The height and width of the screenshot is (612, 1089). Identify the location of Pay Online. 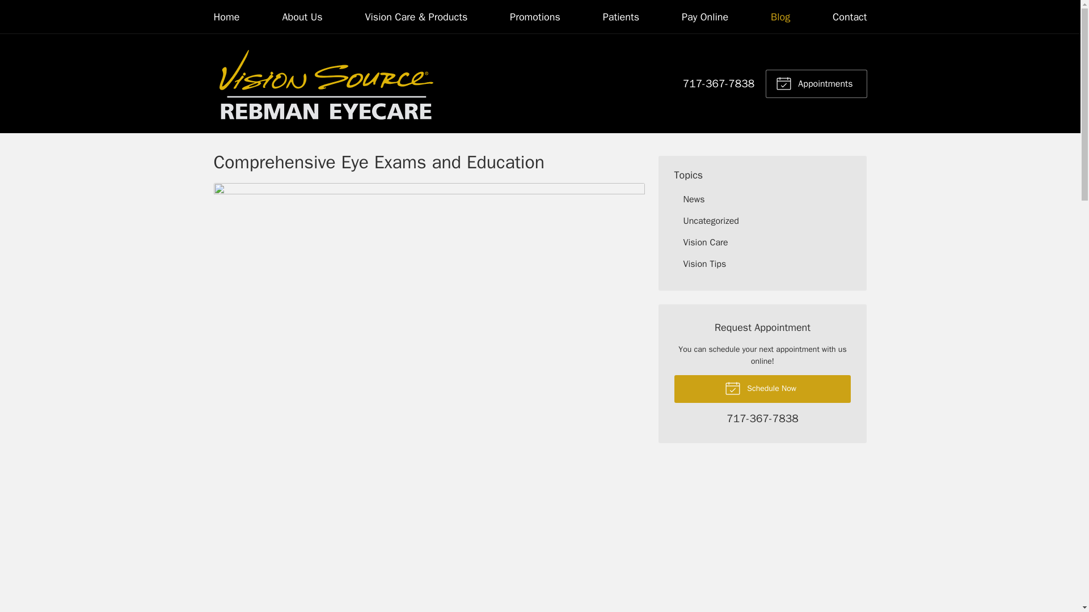
(704, 17).